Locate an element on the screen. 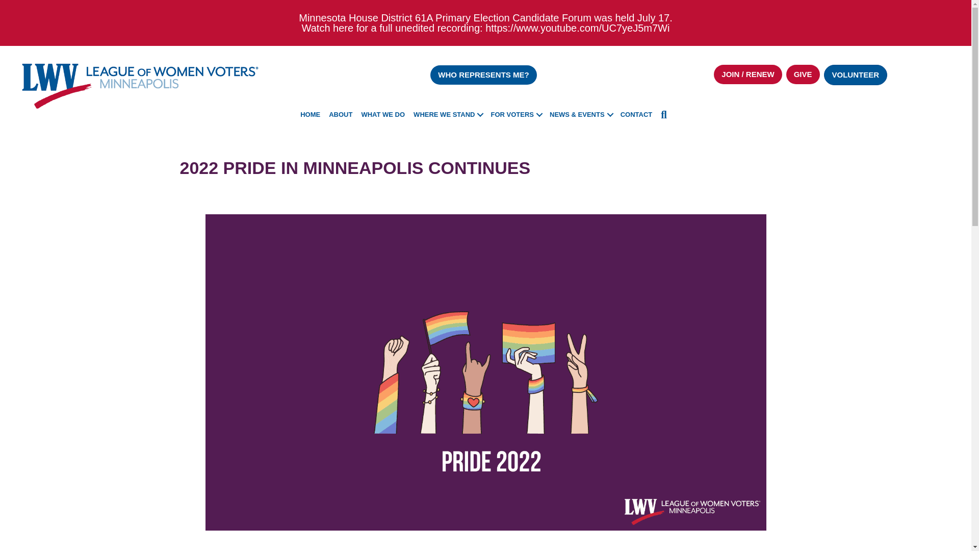  WHAT WE DO is located at coordinates (383, 115).